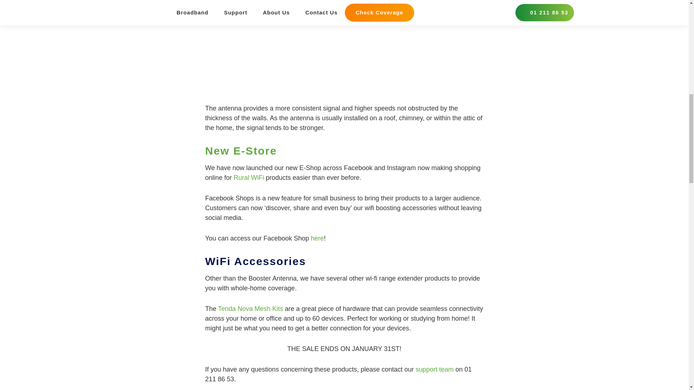  I want to click on here, so click(317, 238).